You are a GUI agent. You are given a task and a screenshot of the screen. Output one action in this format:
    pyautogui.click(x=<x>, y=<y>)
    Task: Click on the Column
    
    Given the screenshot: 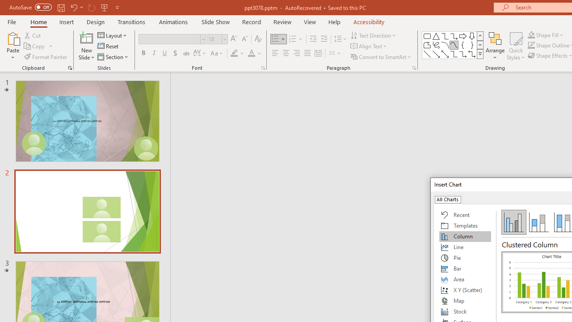 What is the action you would take?
    pyautogui.click(x=465, y=236)
    